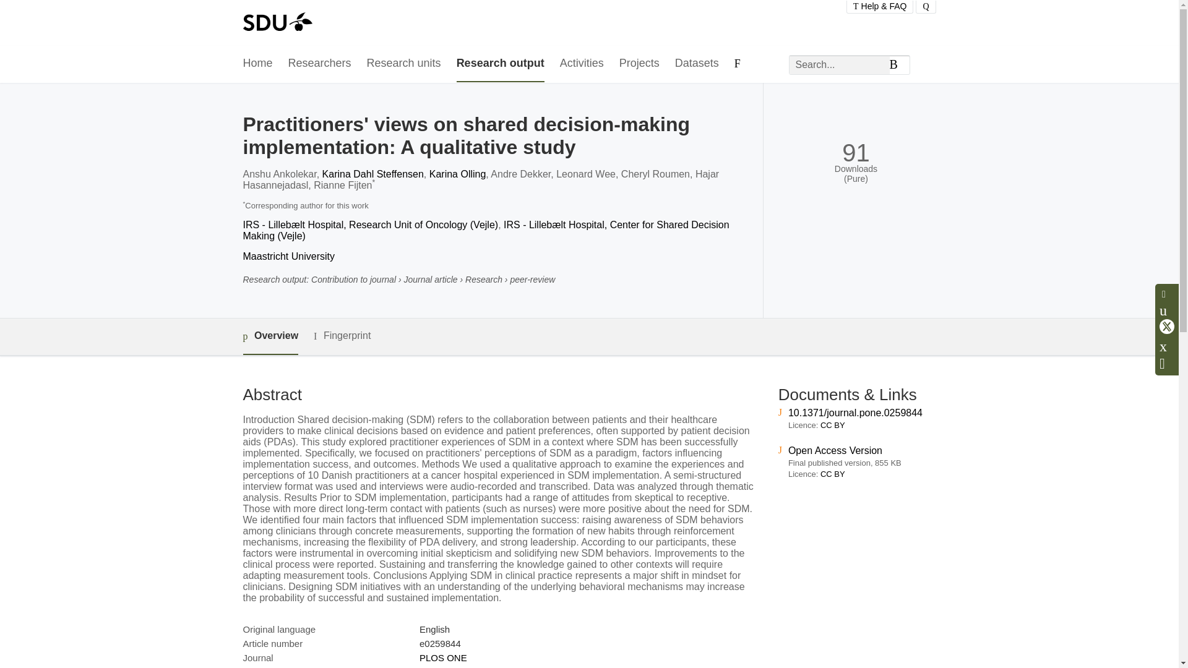 The height and width of the screenshot is (668, 1188). Describe the element at coordinates (833, 474) in the screenshot. I see `CC BY` at that location.